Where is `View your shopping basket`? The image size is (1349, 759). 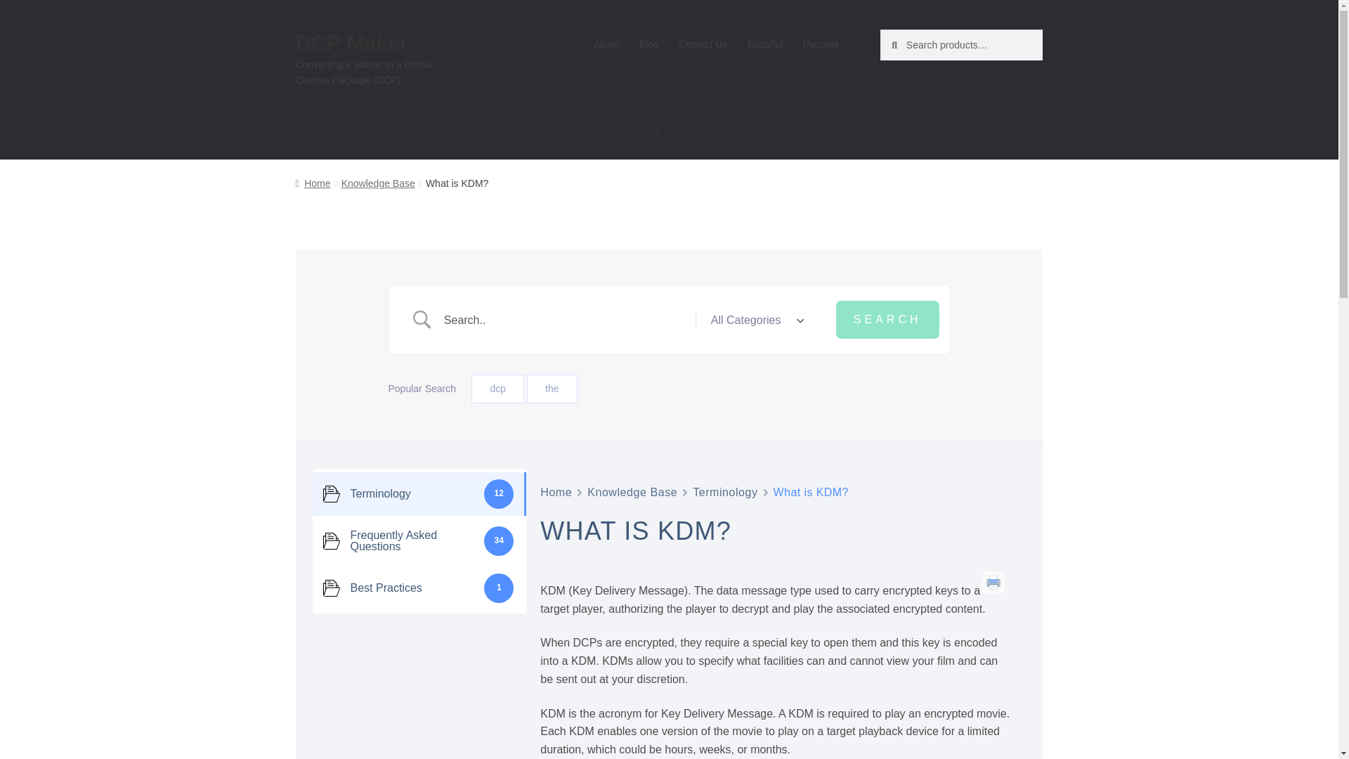
View your shopping basket is located at coordinates (961, 132).